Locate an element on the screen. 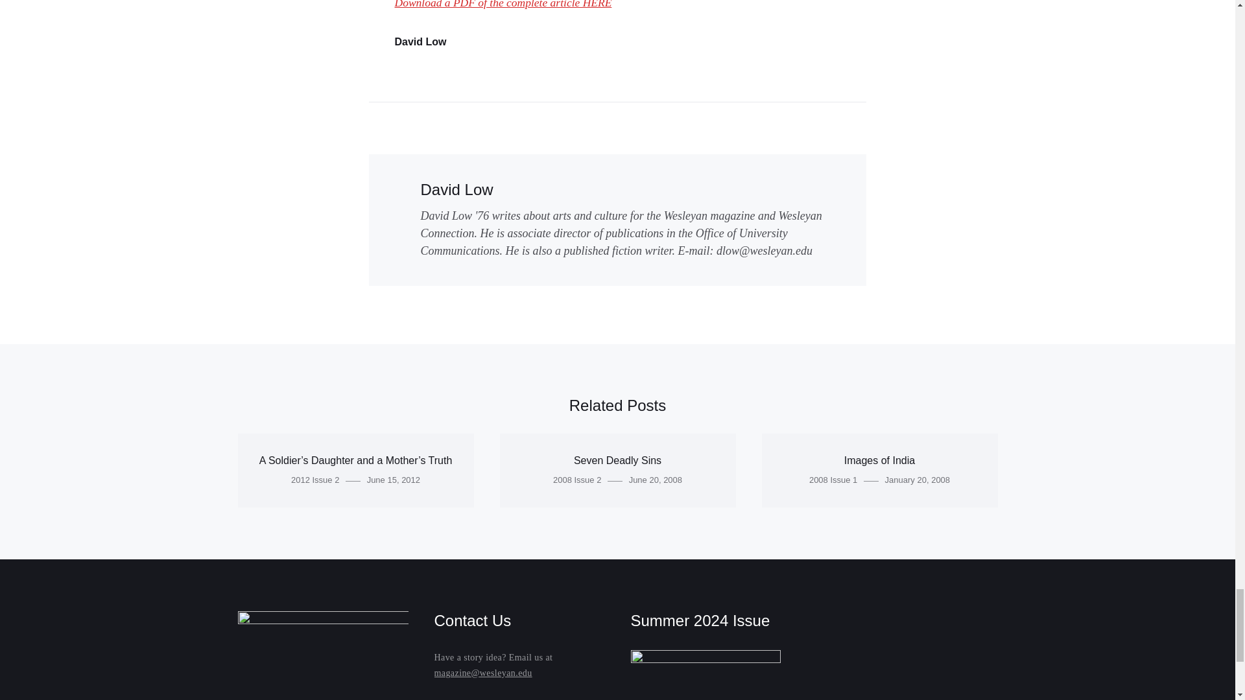 Image resolution: width=1245 pixels, height=700 pixels. Download a PDF of the complete article HERE is located at coordinates (503, 5).